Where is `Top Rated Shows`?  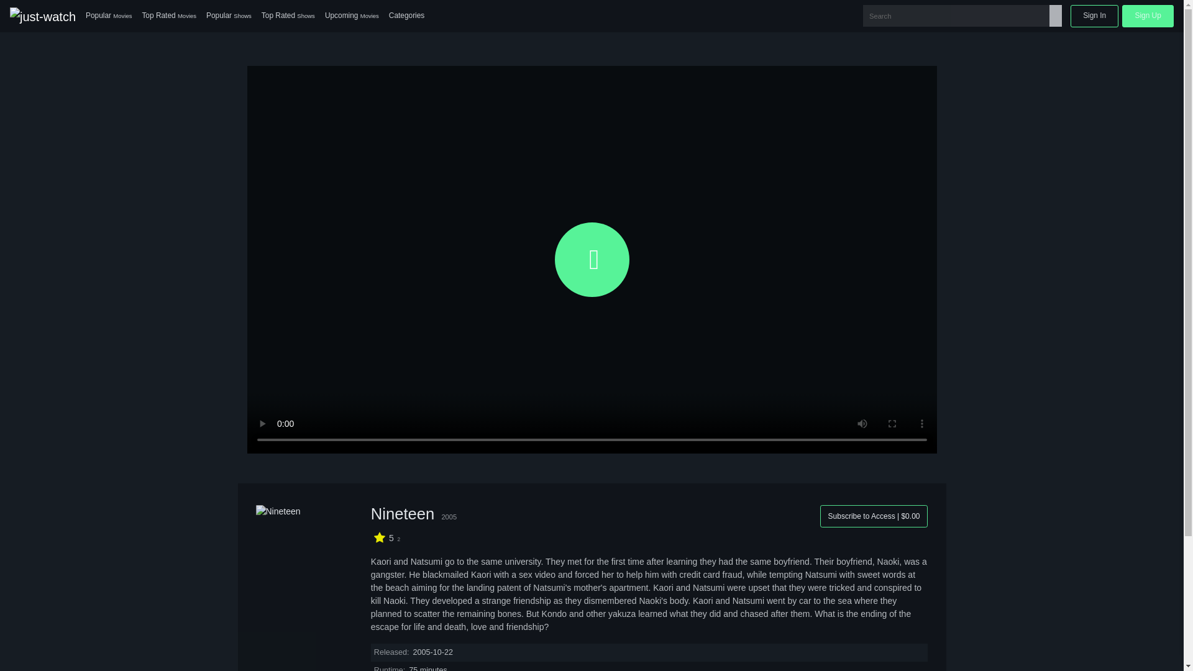 Top Rated Shows is located at coordinates (288, 16).